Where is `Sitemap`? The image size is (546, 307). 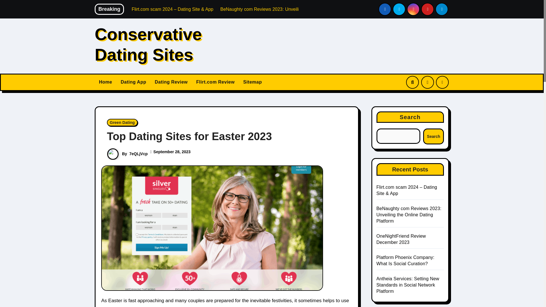
Sitemap is located at coordinates (253, 82).